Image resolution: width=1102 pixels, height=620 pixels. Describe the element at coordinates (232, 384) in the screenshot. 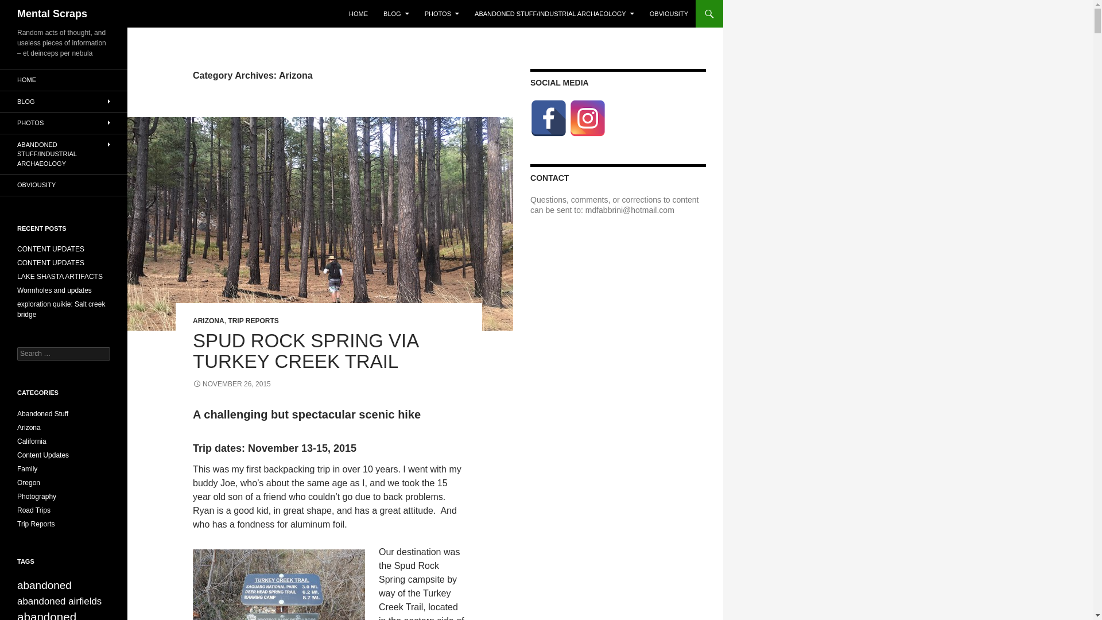

I see `NOVEMBER 26, 2015` at that location.